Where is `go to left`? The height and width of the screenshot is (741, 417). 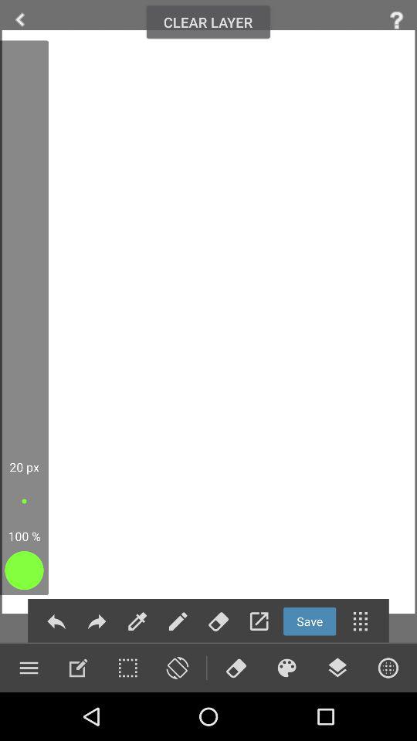
go to left is located at coordinates (20, 20).